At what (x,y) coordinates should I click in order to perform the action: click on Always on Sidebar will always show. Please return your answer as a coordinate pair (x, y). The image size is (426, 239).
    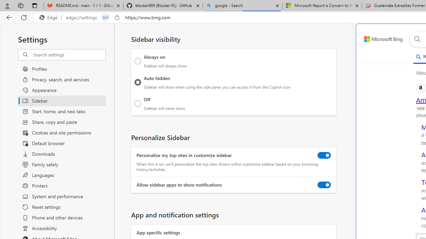
    Looking at the image, I should click on (138, 61).